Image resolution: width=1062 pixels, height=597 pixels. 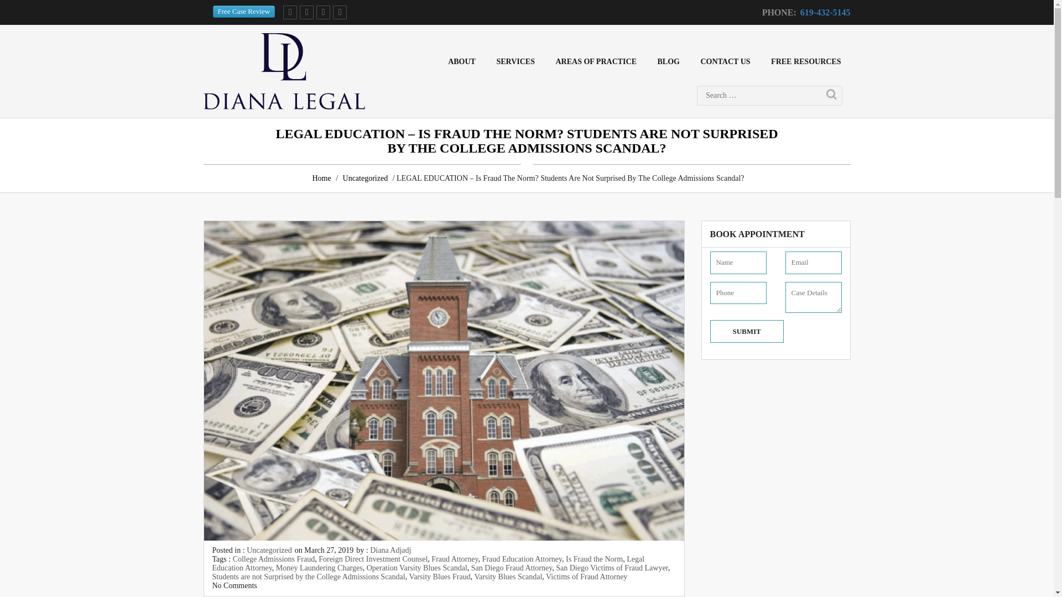 What do you see at coordinates (595, 61) in the screenshot?
I see `AREAS OF PRACTICE` at bounding box center [595, 61].